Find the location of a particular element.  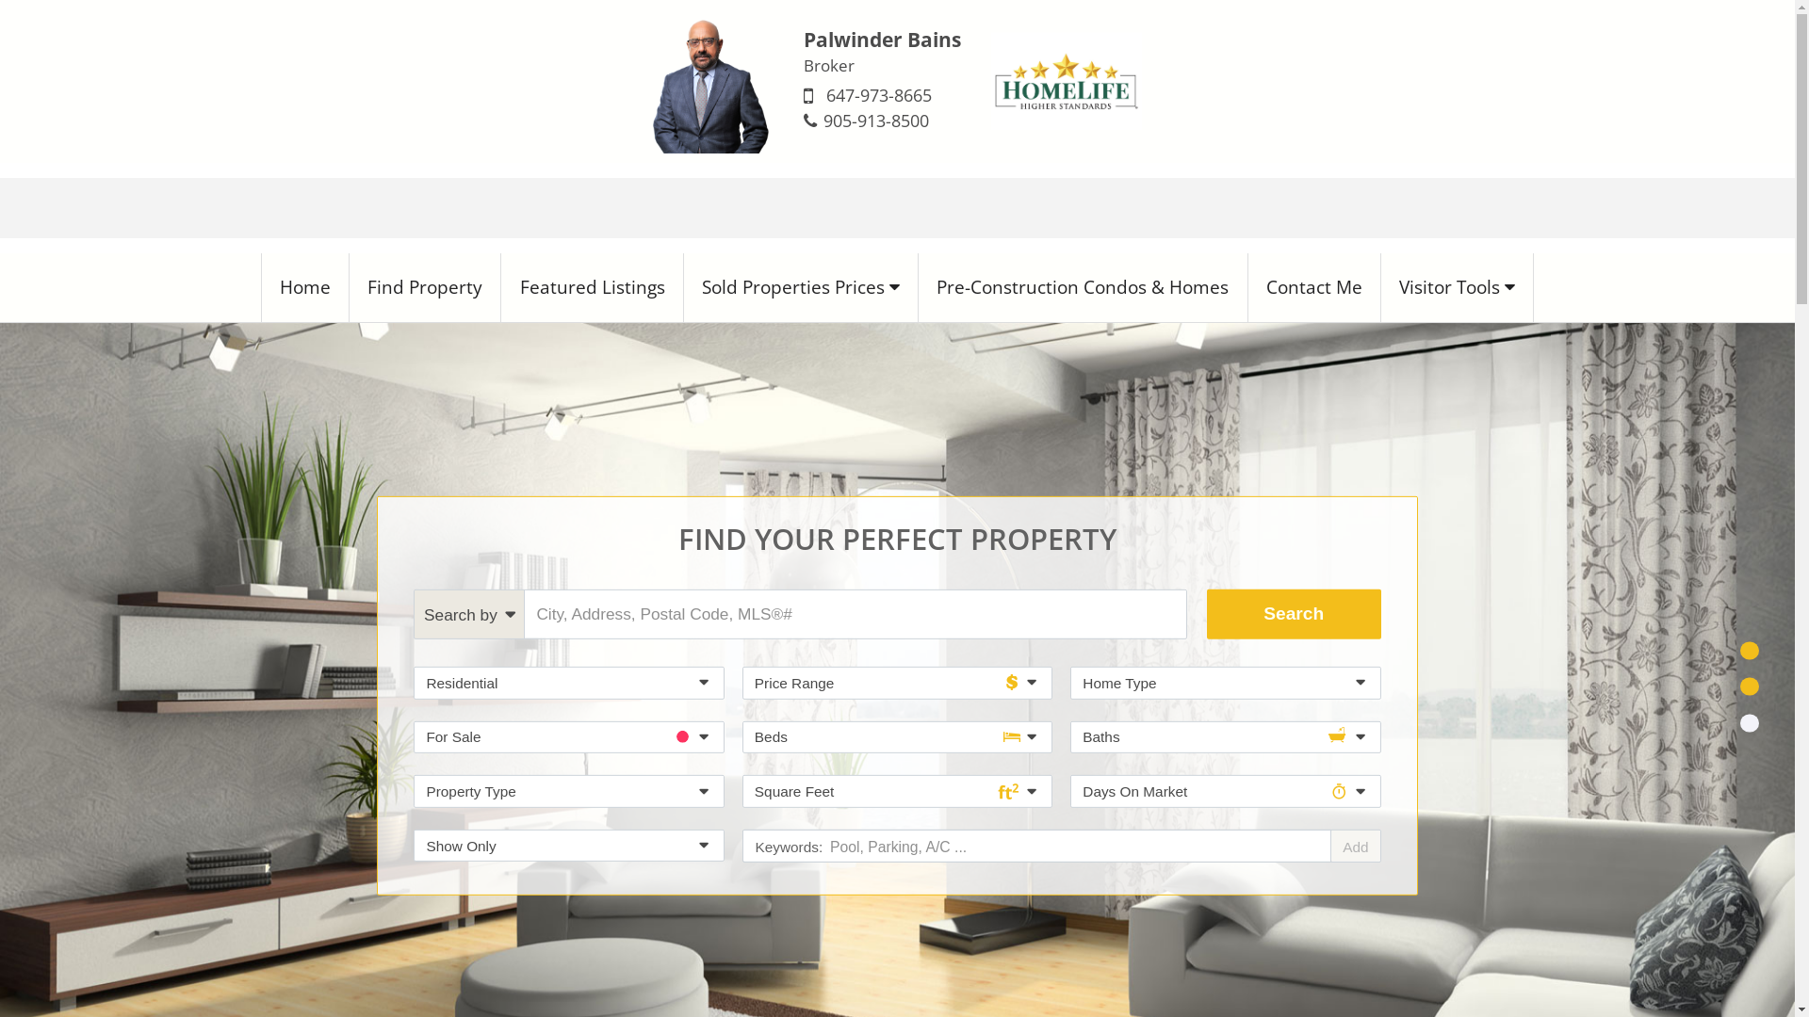

Residential is located at coordinates (569, 684).